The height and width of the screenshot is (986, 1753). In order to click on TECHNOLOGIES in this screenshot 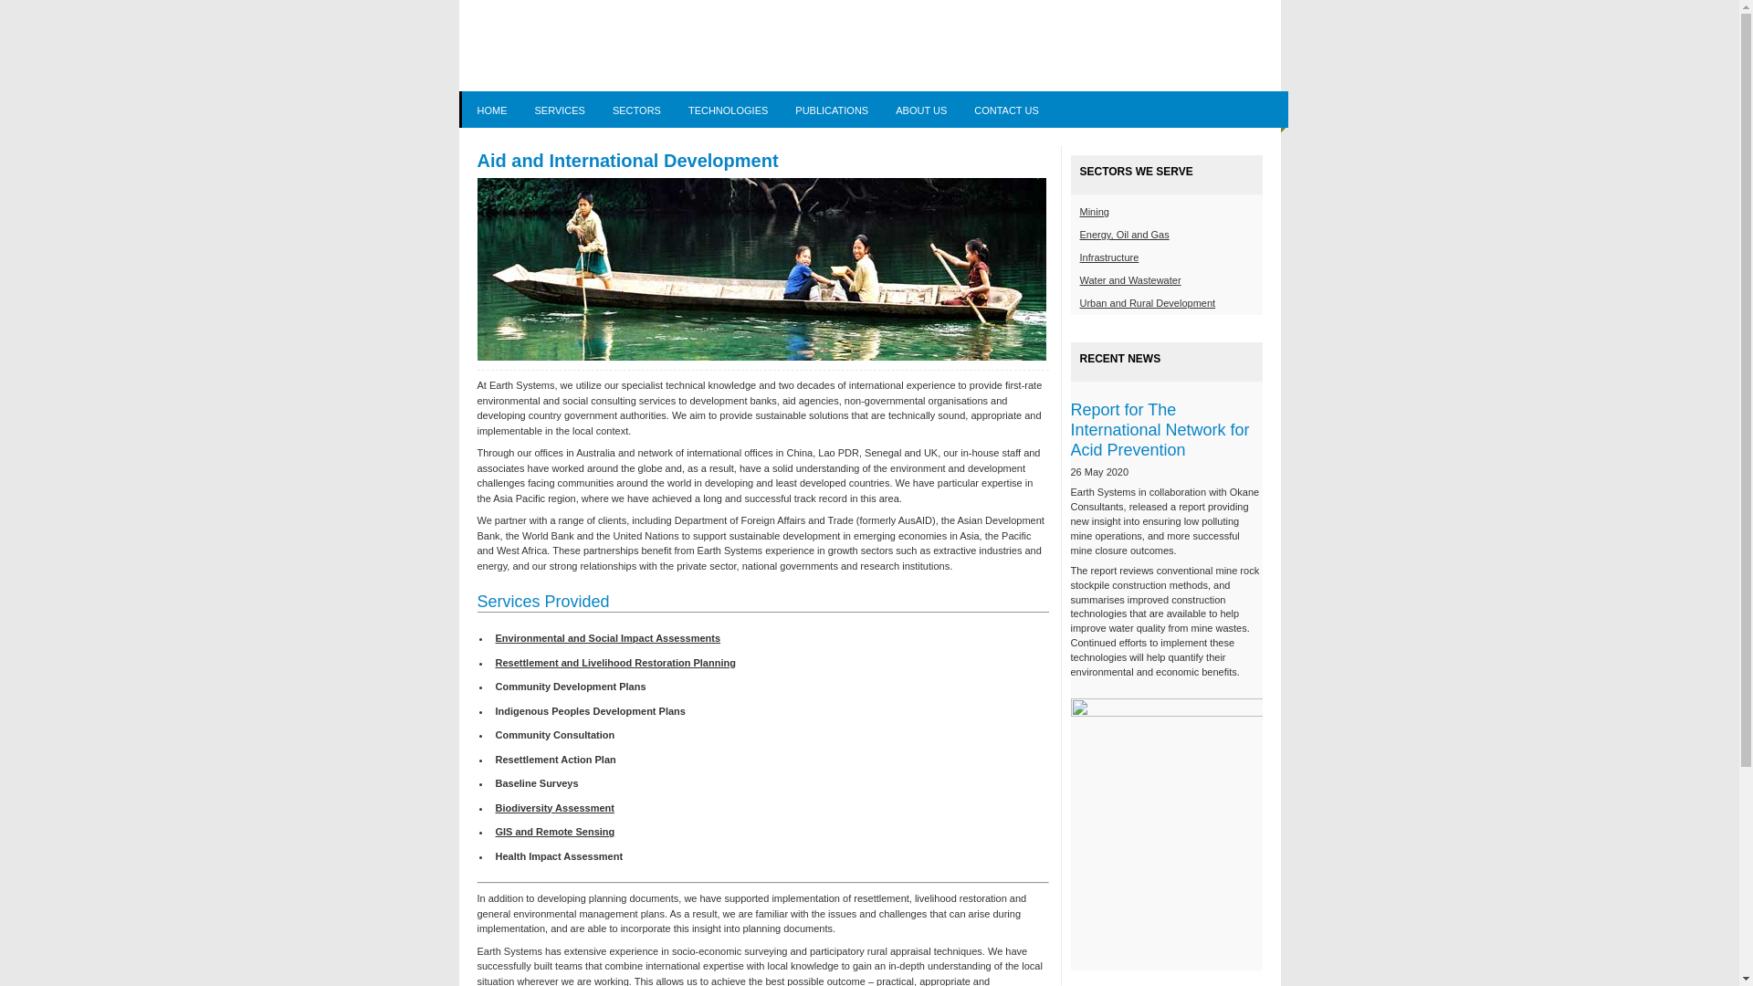, I will do `click(729, 111)`.